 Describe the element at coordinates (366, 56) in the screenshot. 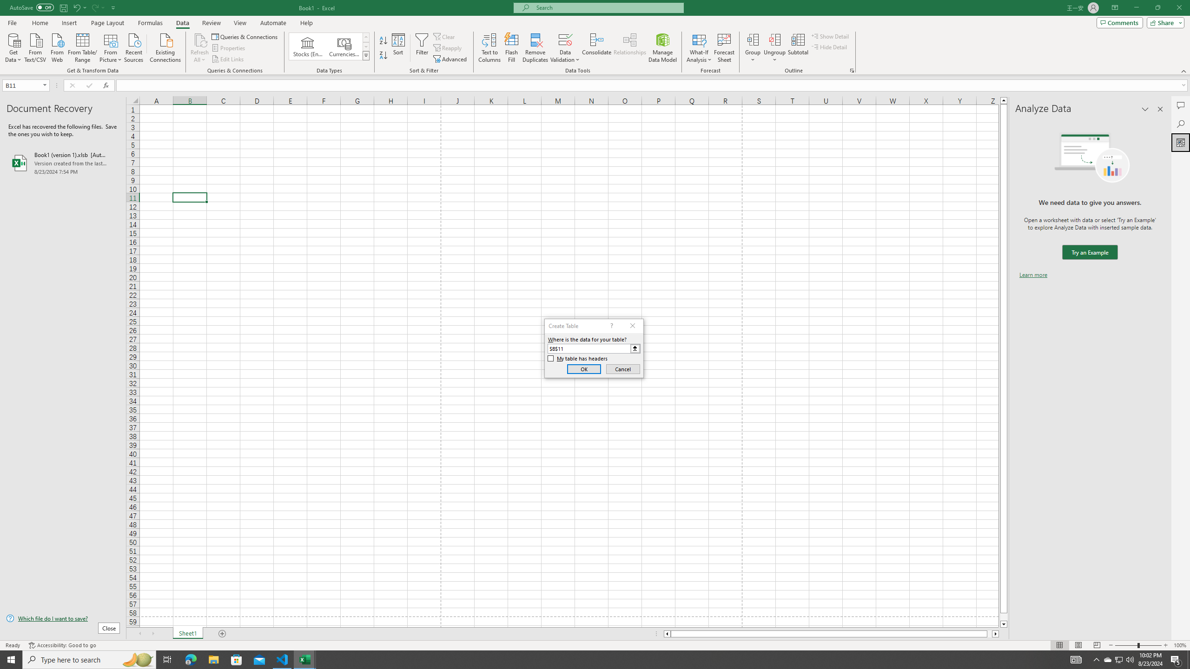

I see `Class: NetUIImage` at that location.